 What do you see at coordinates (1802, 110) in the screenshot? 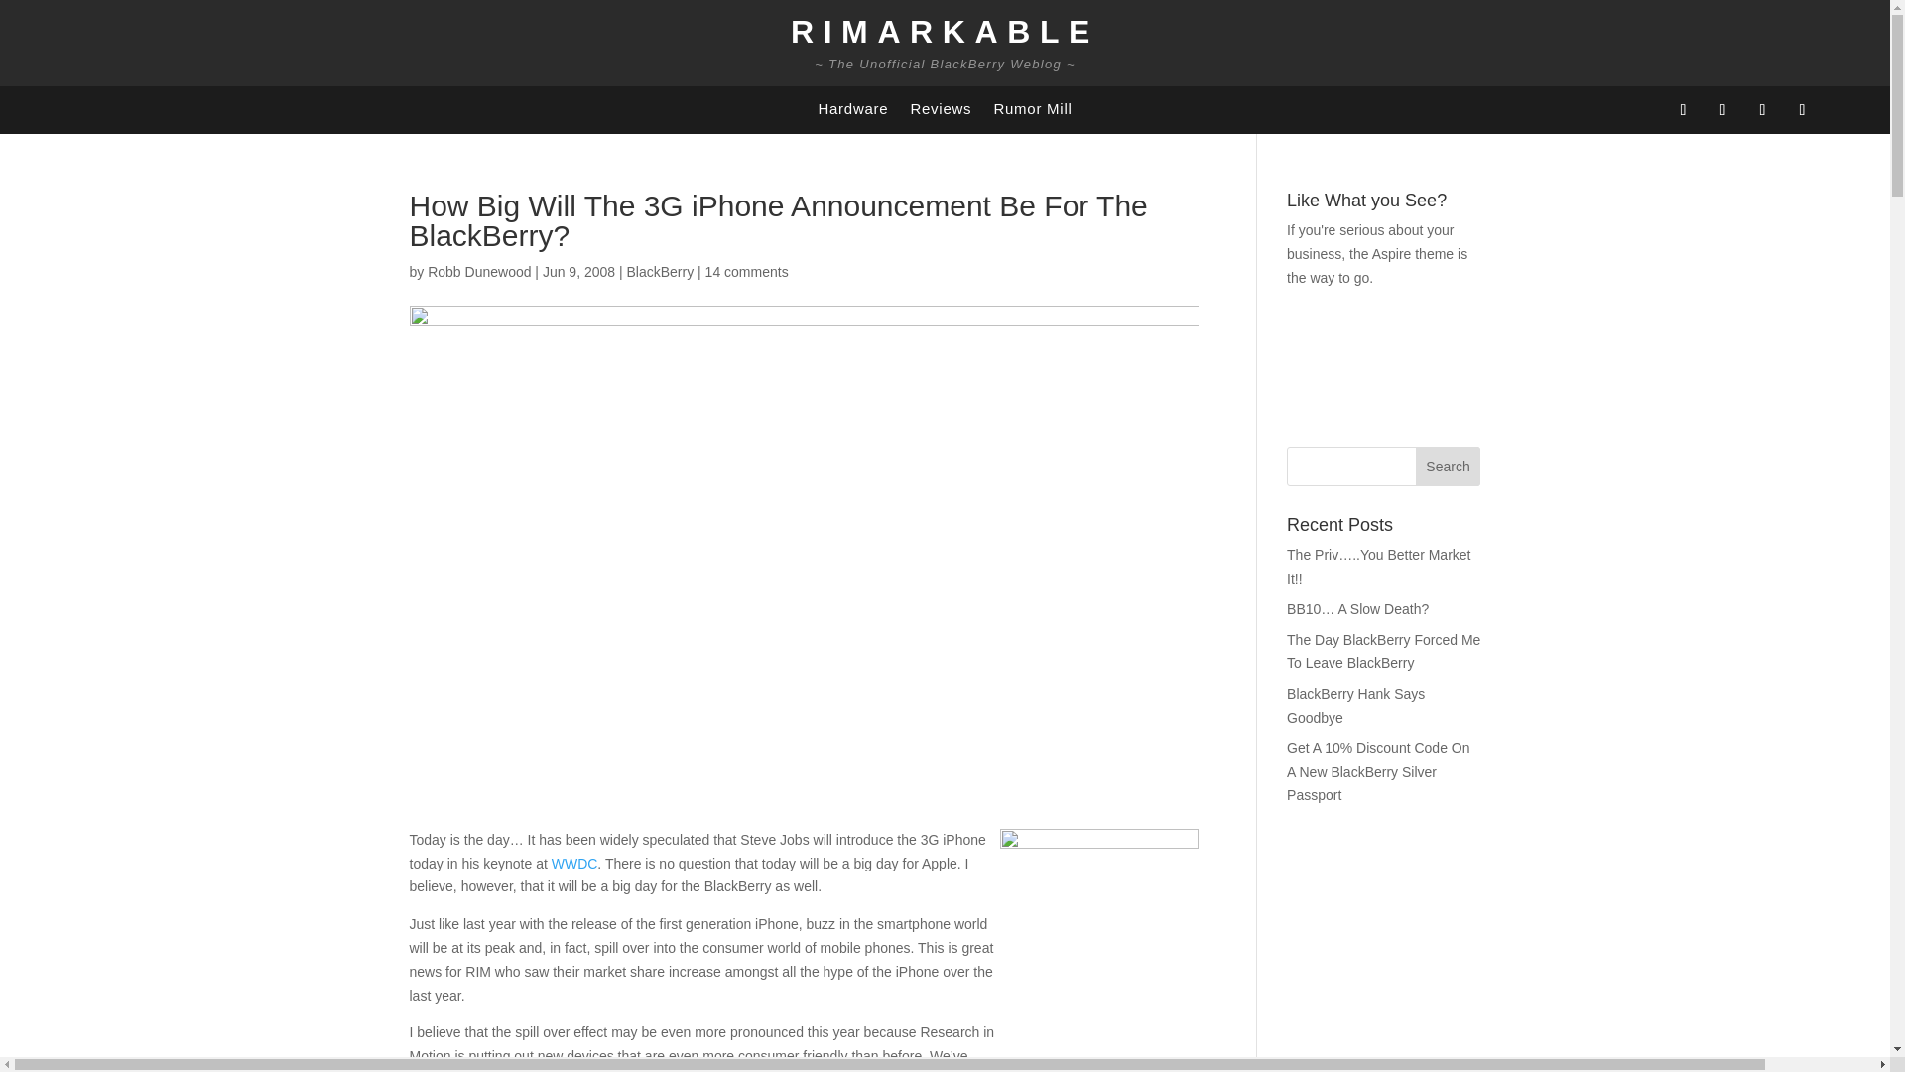
I see `Follow on Youtube` at bounding box center [1802, 110].